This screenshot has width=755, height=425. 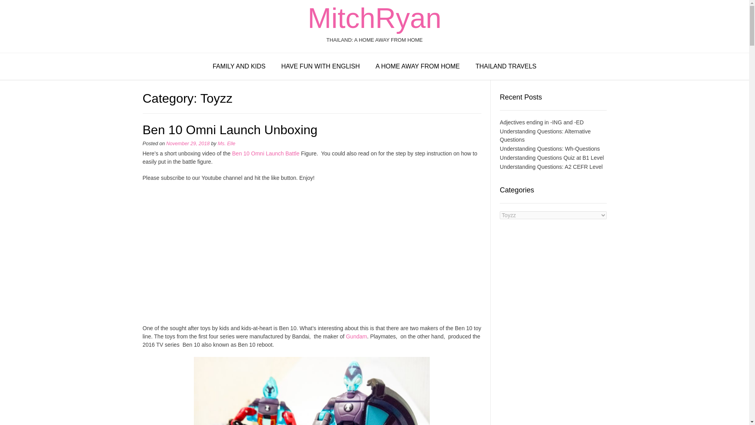 I want to click on THAILAND TRAVELS, so click(x=506, y=67).